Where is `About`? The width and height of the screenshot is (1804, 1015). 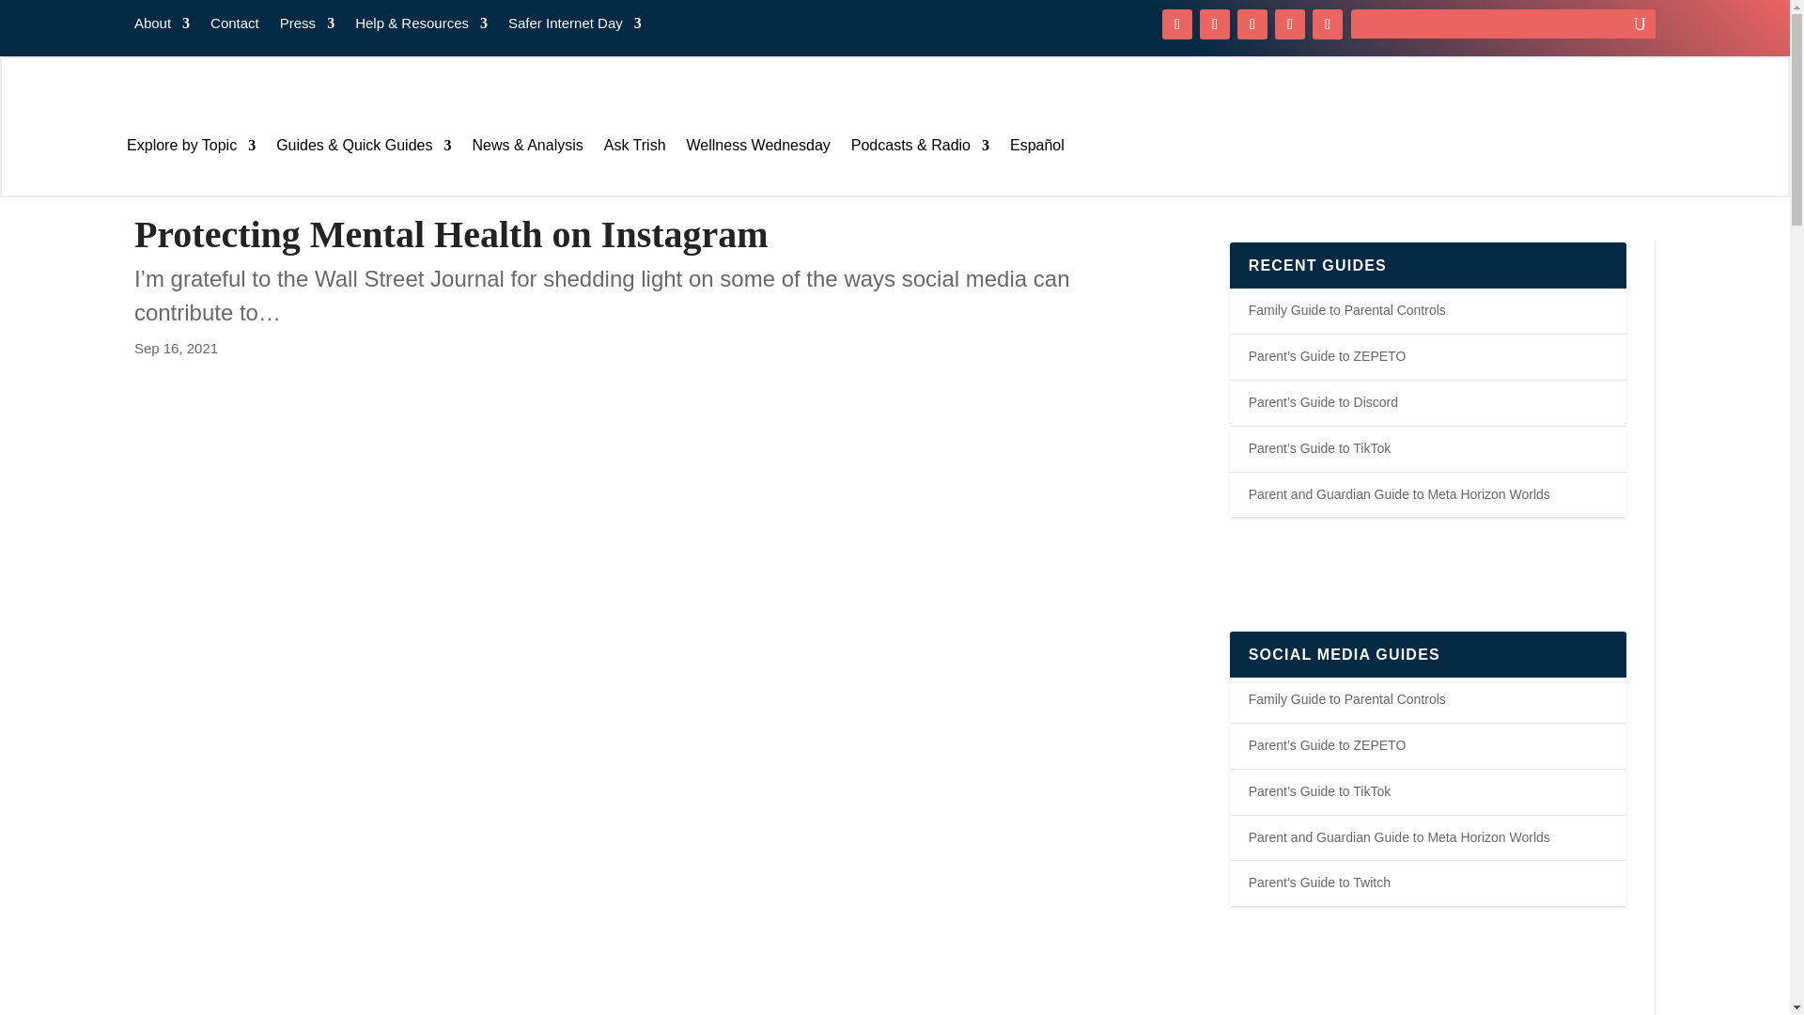 About is located at coordinates (162, 26).